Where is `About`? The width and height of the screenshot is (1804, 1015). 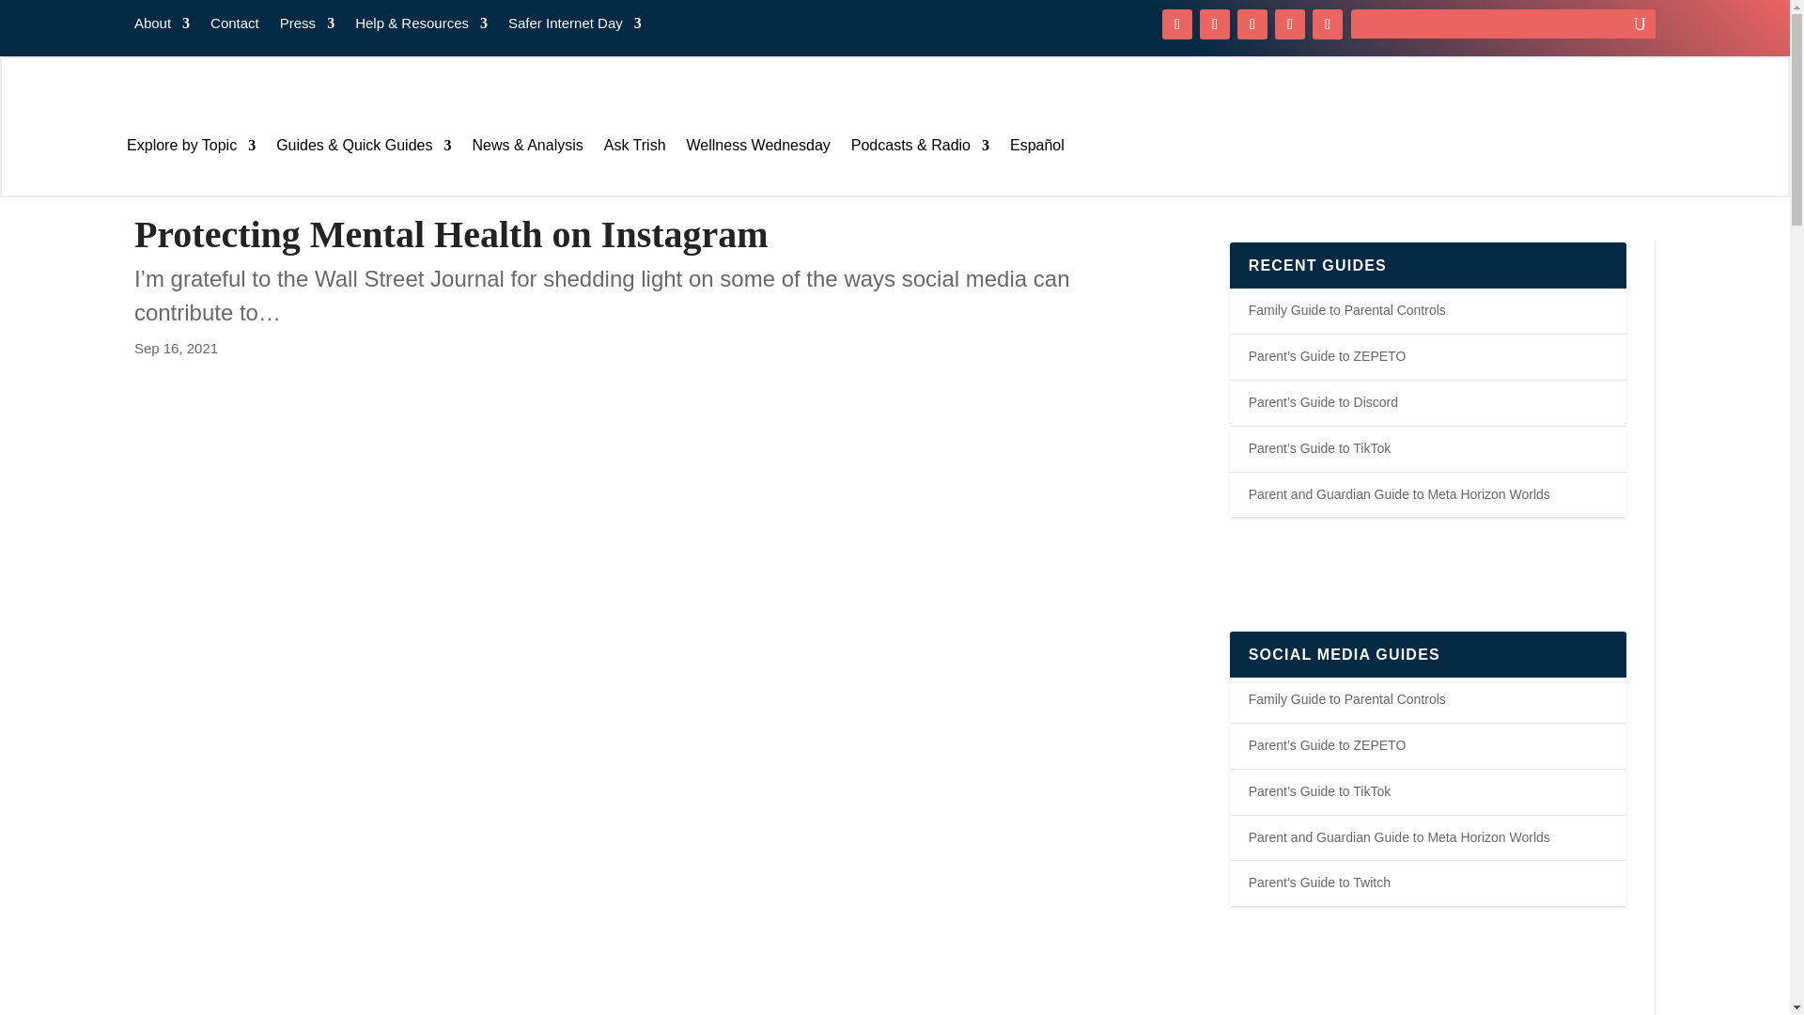 About is located at coordinates (162, 26).